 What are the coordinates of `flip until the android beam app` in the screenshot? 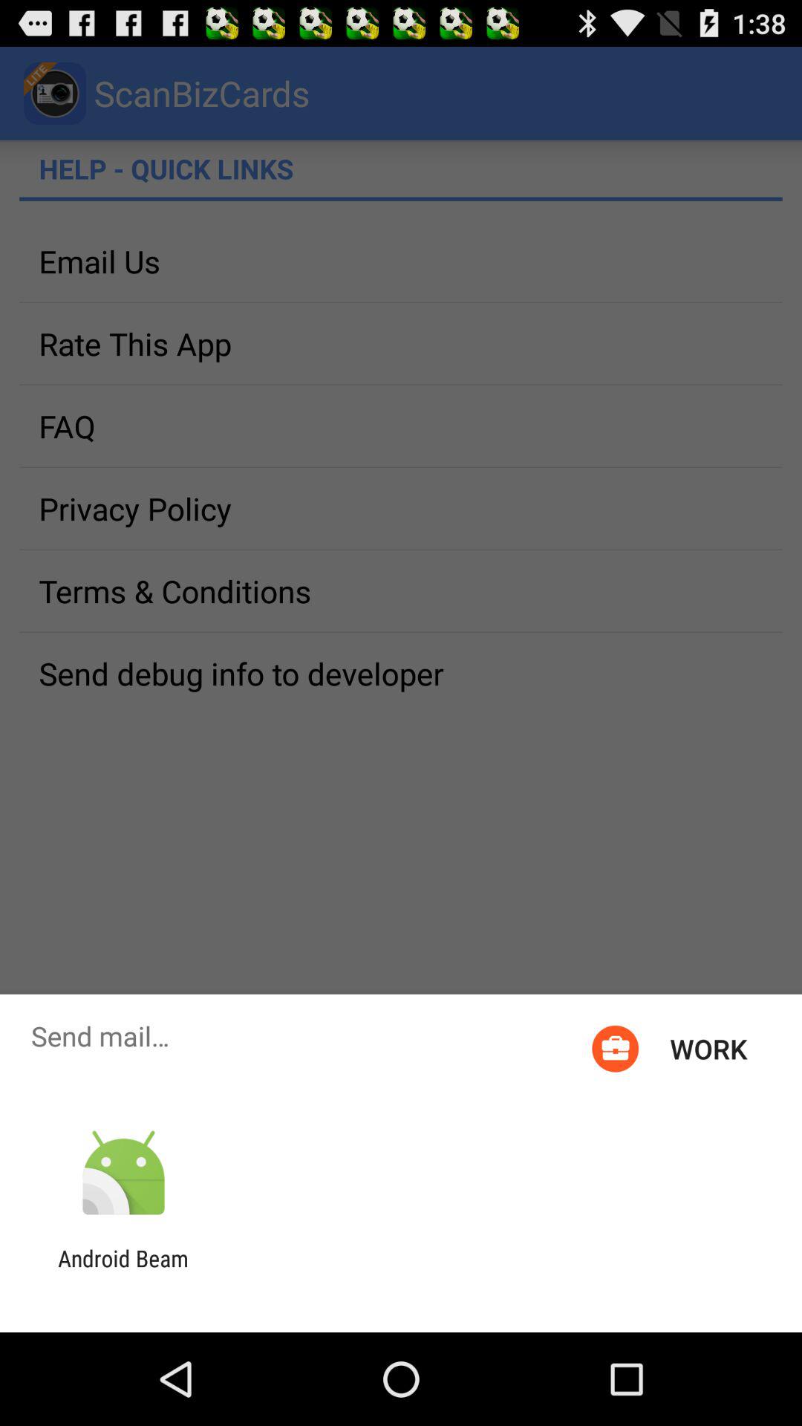 It's located at (123, 1272).